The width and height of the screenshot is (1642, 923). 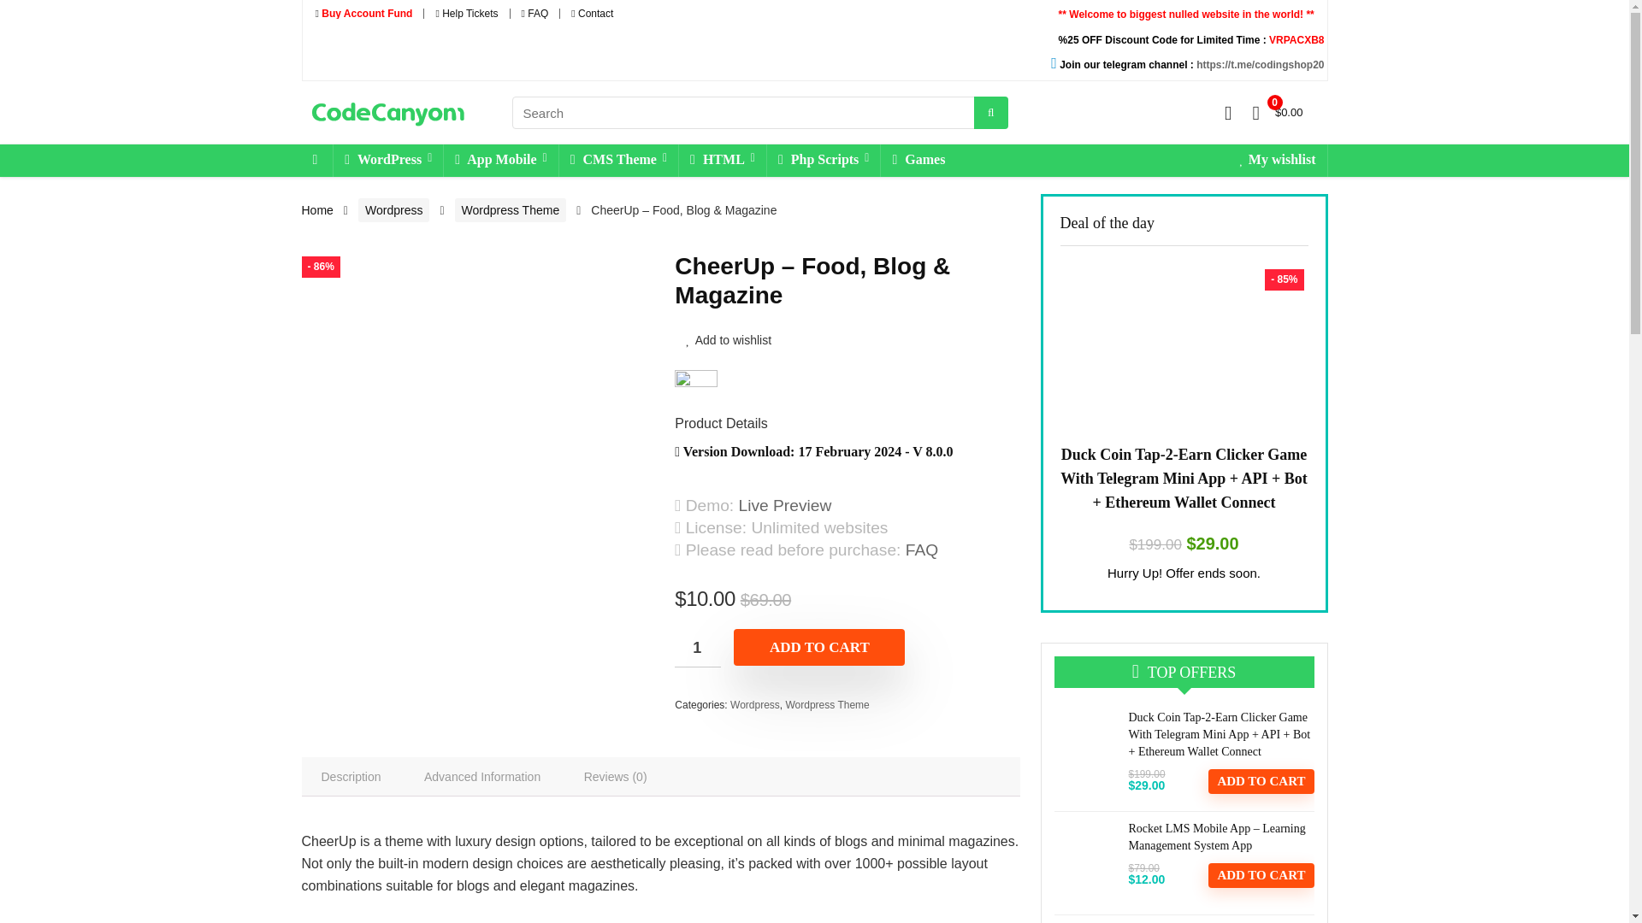 What do you see at coordinates (388, 161) in the screenshot?
I see `WordPress` at bounding box center [388, 161].